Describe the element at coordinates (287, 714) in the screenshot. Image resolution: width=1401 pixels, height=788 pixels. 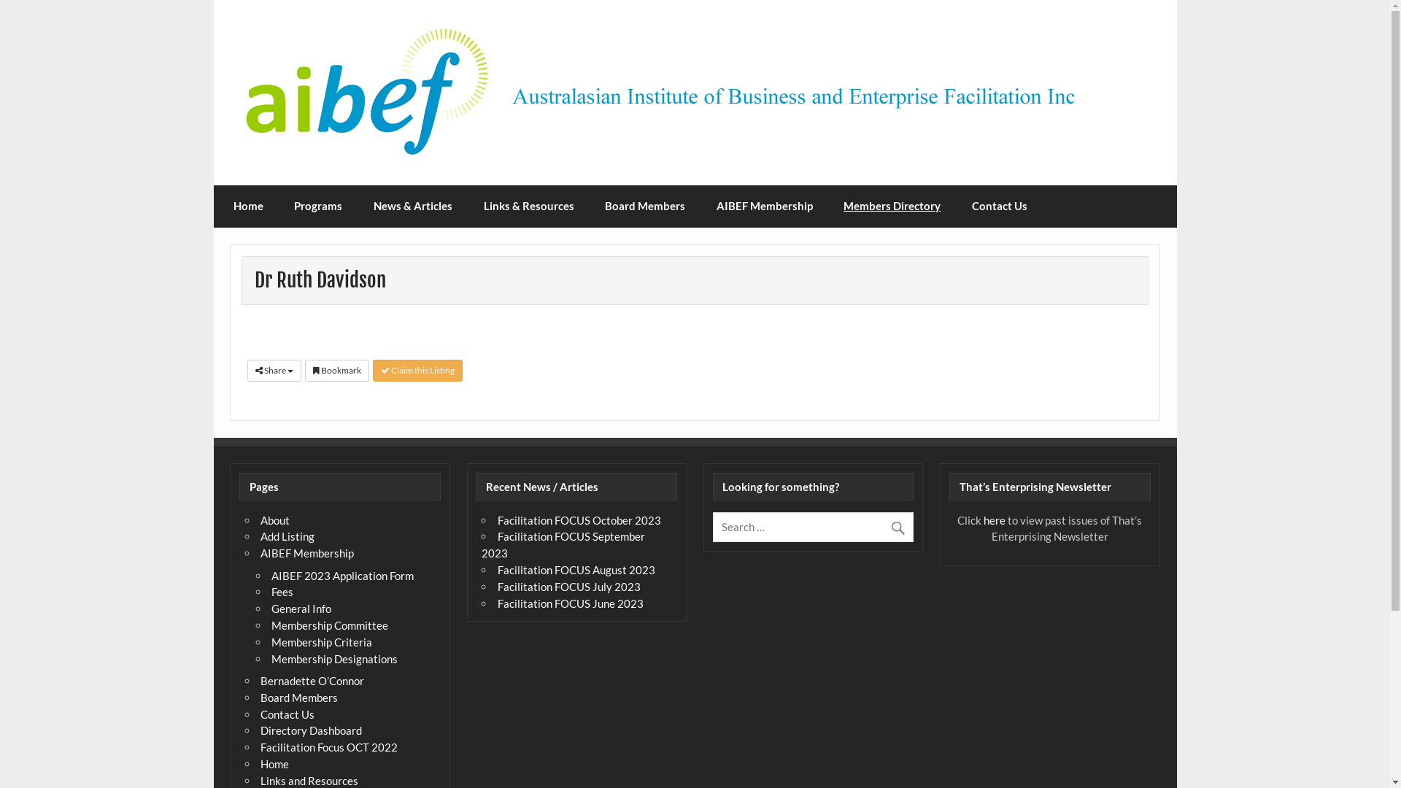
I see `Contact Us` at that location.